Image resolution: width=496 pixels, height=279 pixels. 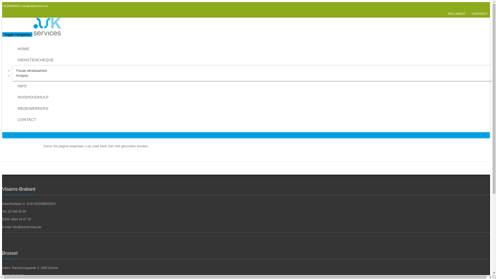 I want to click on HUISHOUDHULP, so click(x=253, y=98).